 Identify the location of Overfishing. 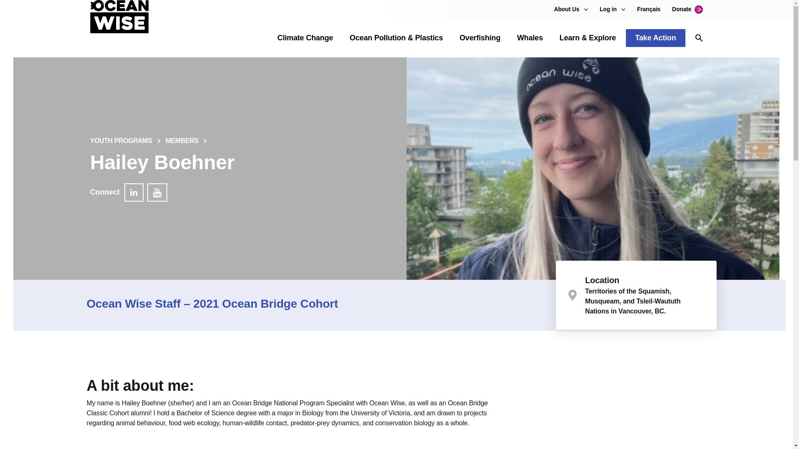
(479, 37).